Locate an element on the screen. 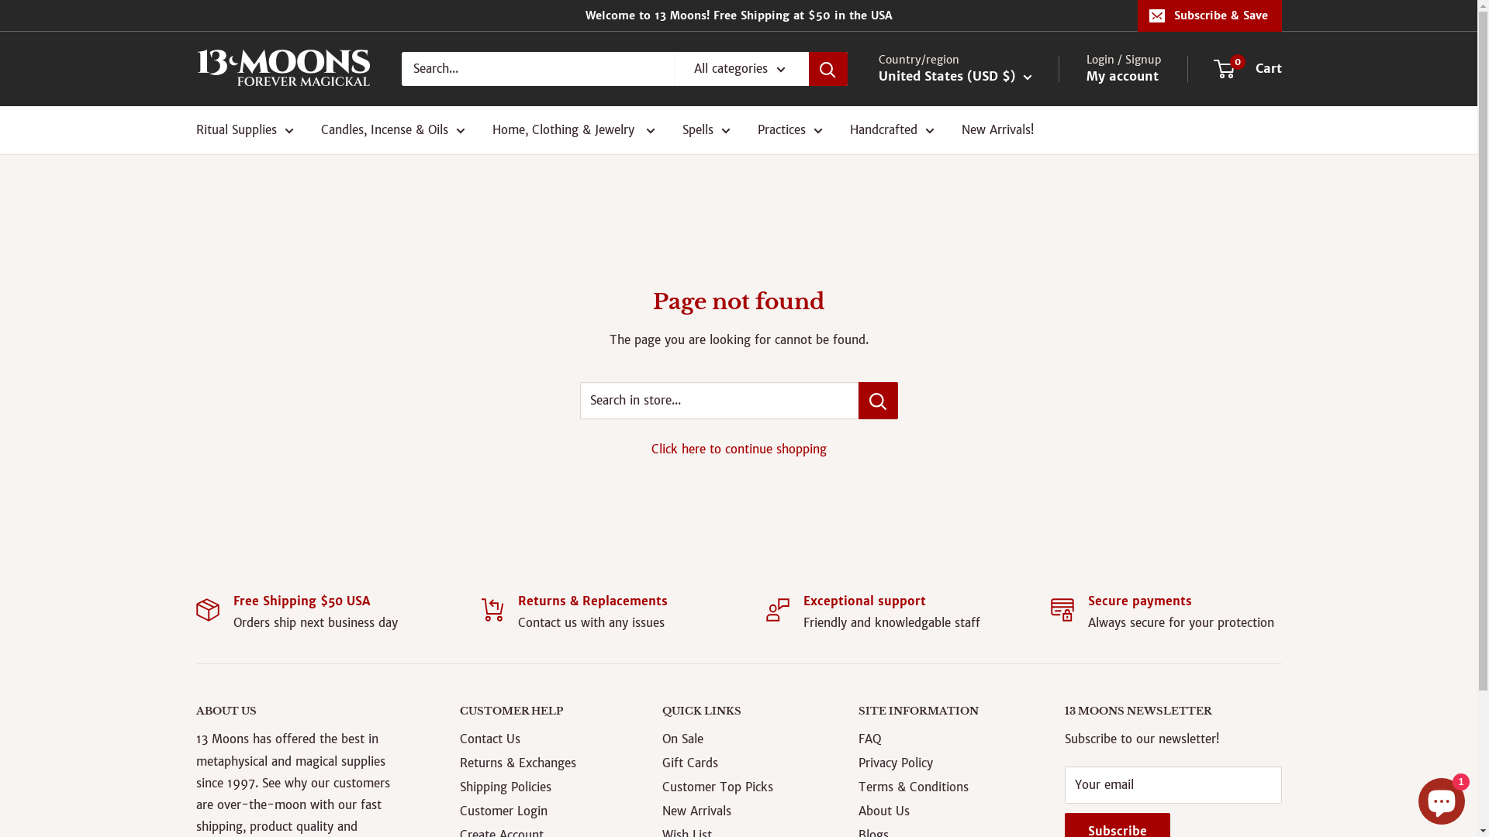 The image size is (1489, 837). FI is located at coordinates (942, 239).